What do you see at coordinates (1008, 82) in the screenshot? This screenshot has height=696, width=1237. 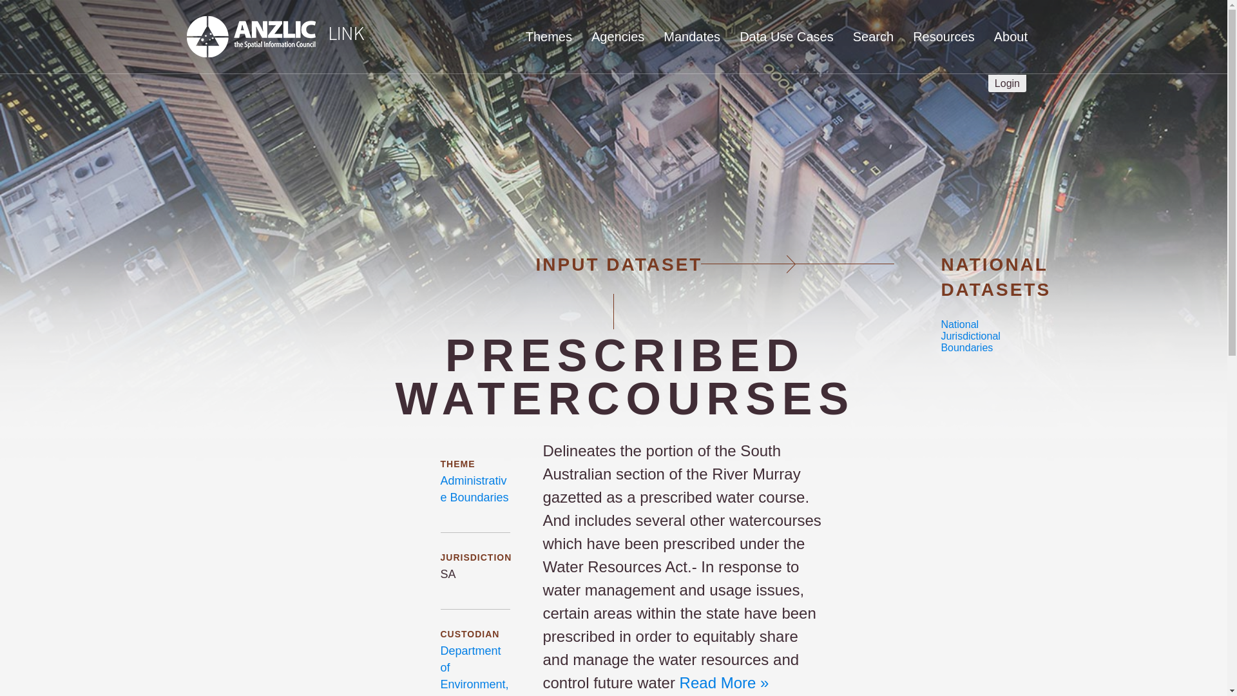 I see `Login` at bounding box center [1008, 82].